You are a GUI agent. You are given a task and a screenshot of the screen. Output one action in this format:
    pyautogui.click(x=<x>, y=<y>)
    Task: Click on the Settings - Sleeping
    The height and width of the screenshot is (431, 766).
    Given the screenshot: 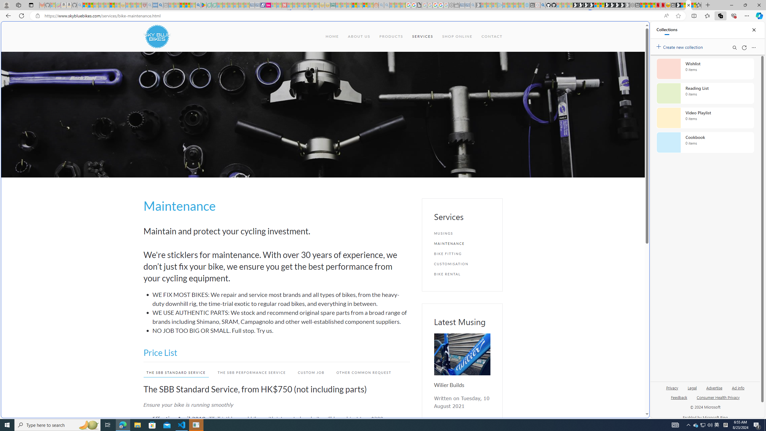 What is the action you would take?
    pyautogui.click(x=451, y=5)
    